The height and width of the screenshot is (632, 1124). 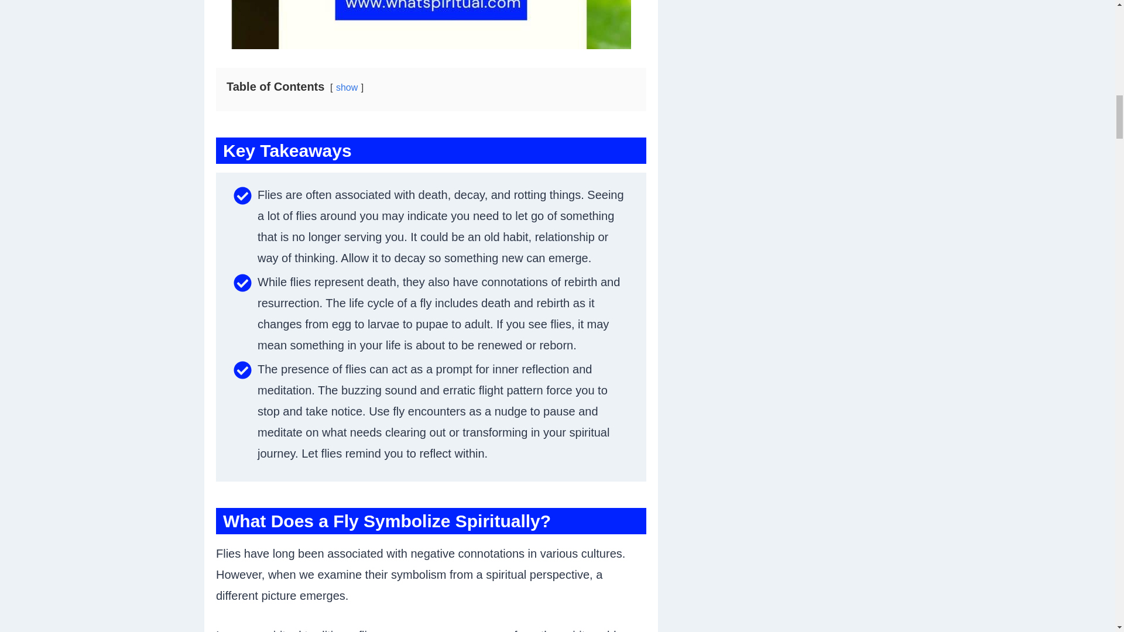 I want to click on show, so click(x=347, y=87).